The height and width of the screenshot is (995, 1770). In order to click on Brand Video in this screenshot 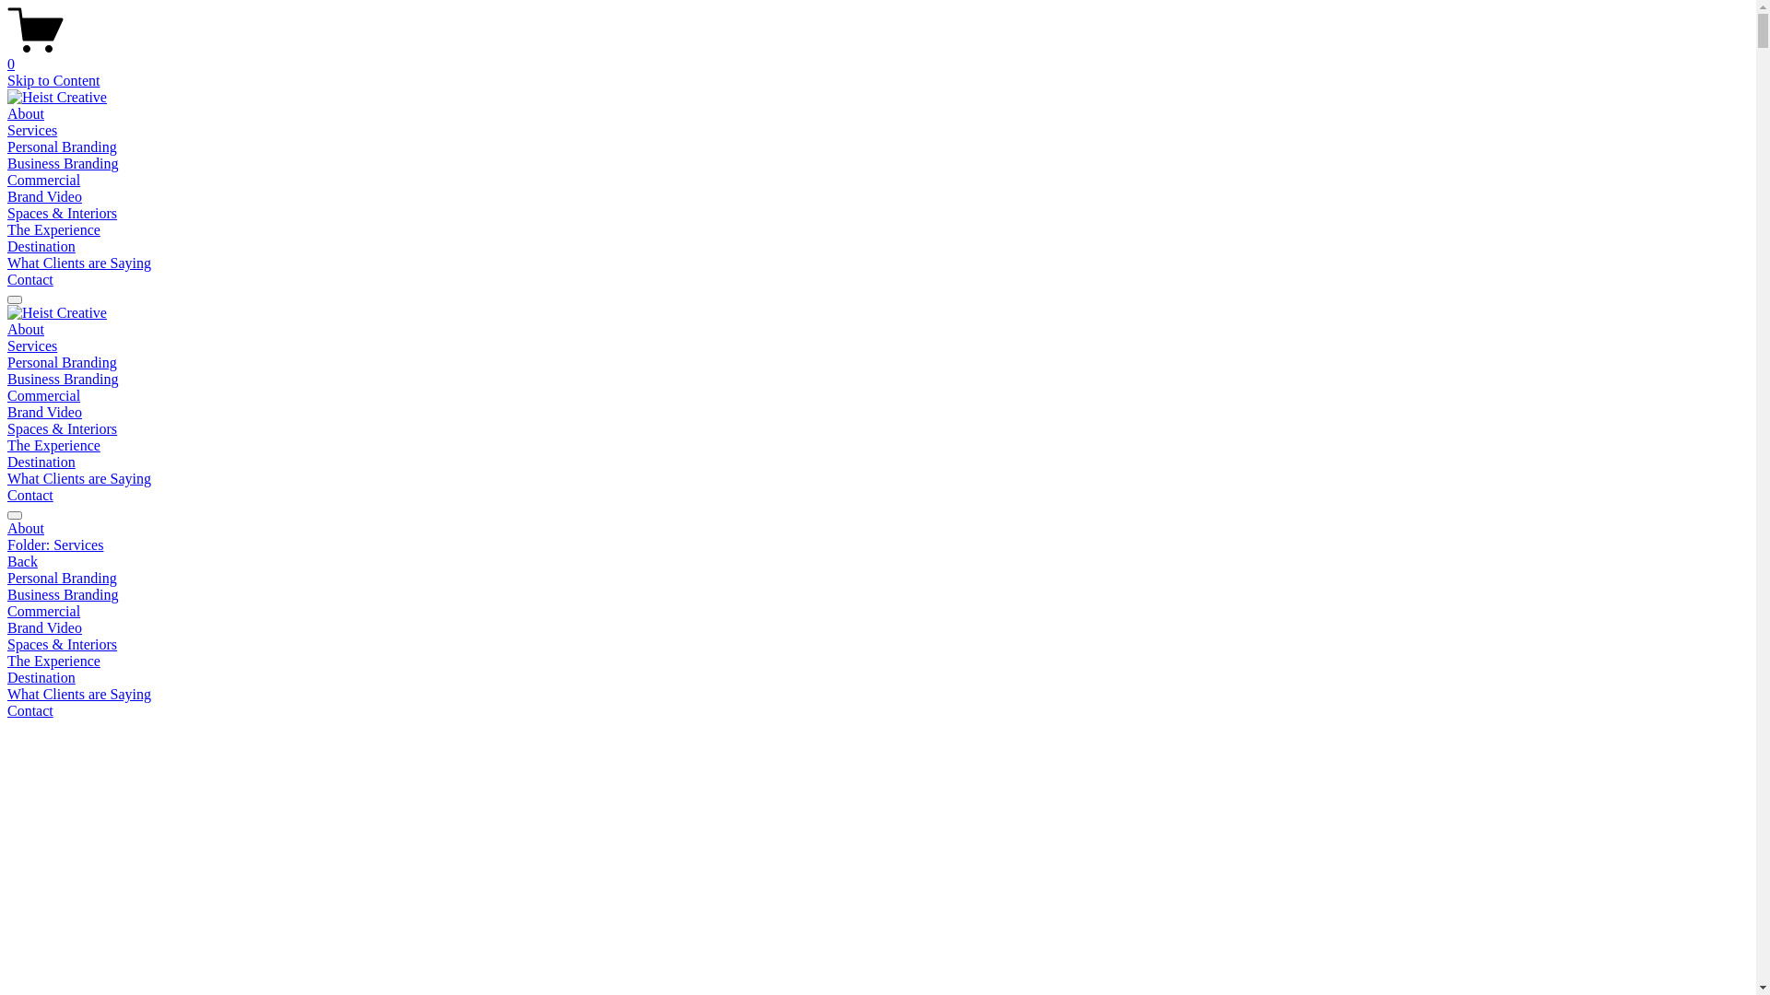, I will do `click(44, 413)`.